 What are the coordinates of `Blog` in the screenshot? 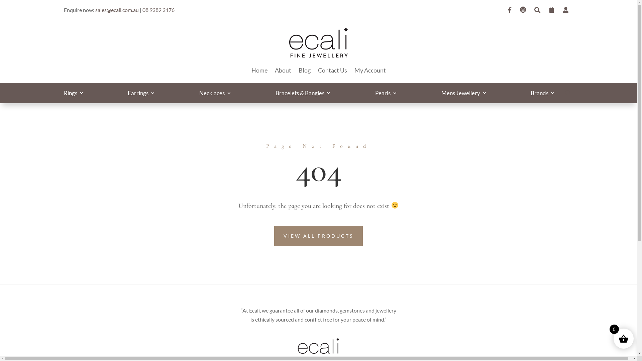 It's located at (304, 70).